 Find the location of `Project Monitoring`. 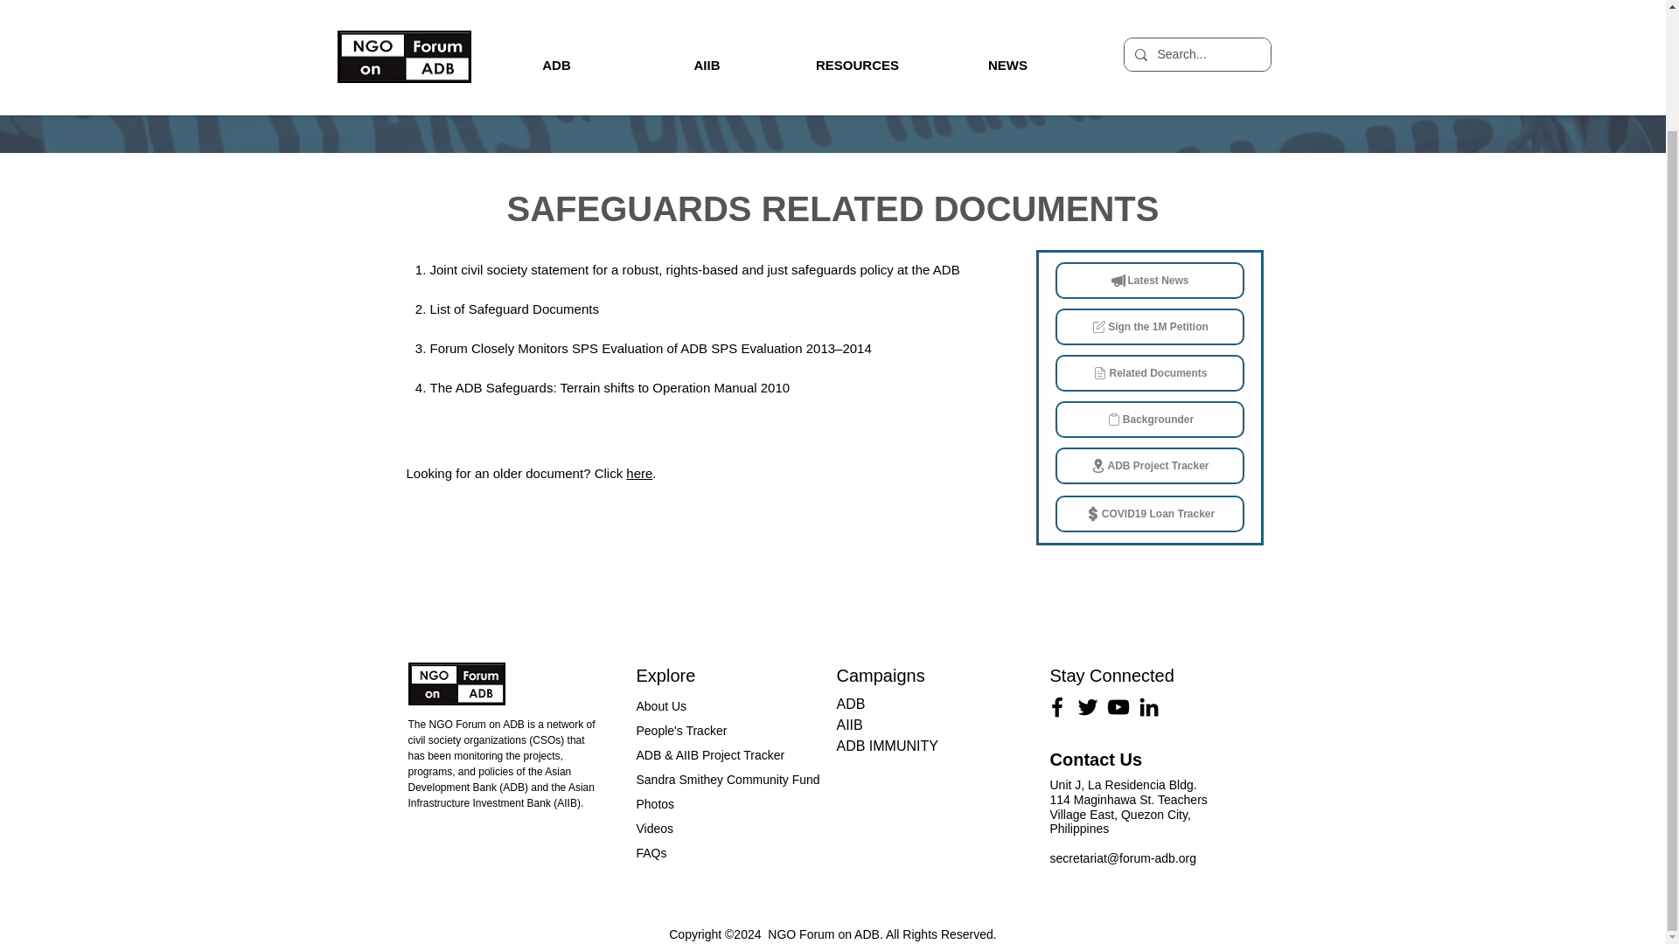

Project Monitoring is located at coordinates (381, 86).